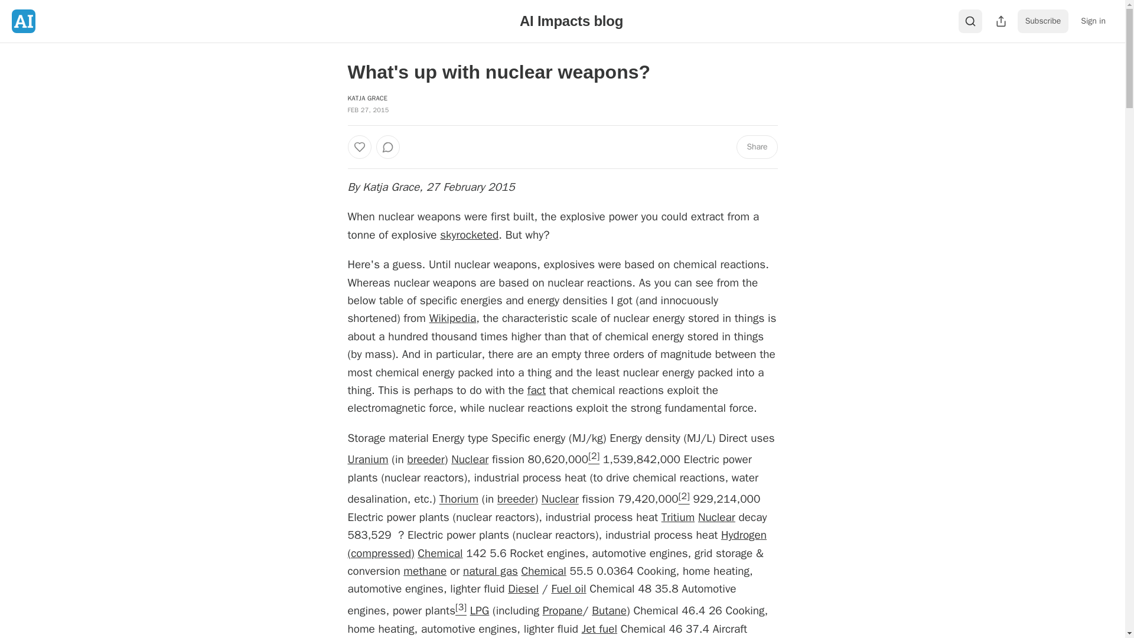 The width and height of the screenshot is (1134, 638). What do you see at coordinates (716, 517) in the screenshot?
I see `Nuclear power` at bounding box center [716, 517].